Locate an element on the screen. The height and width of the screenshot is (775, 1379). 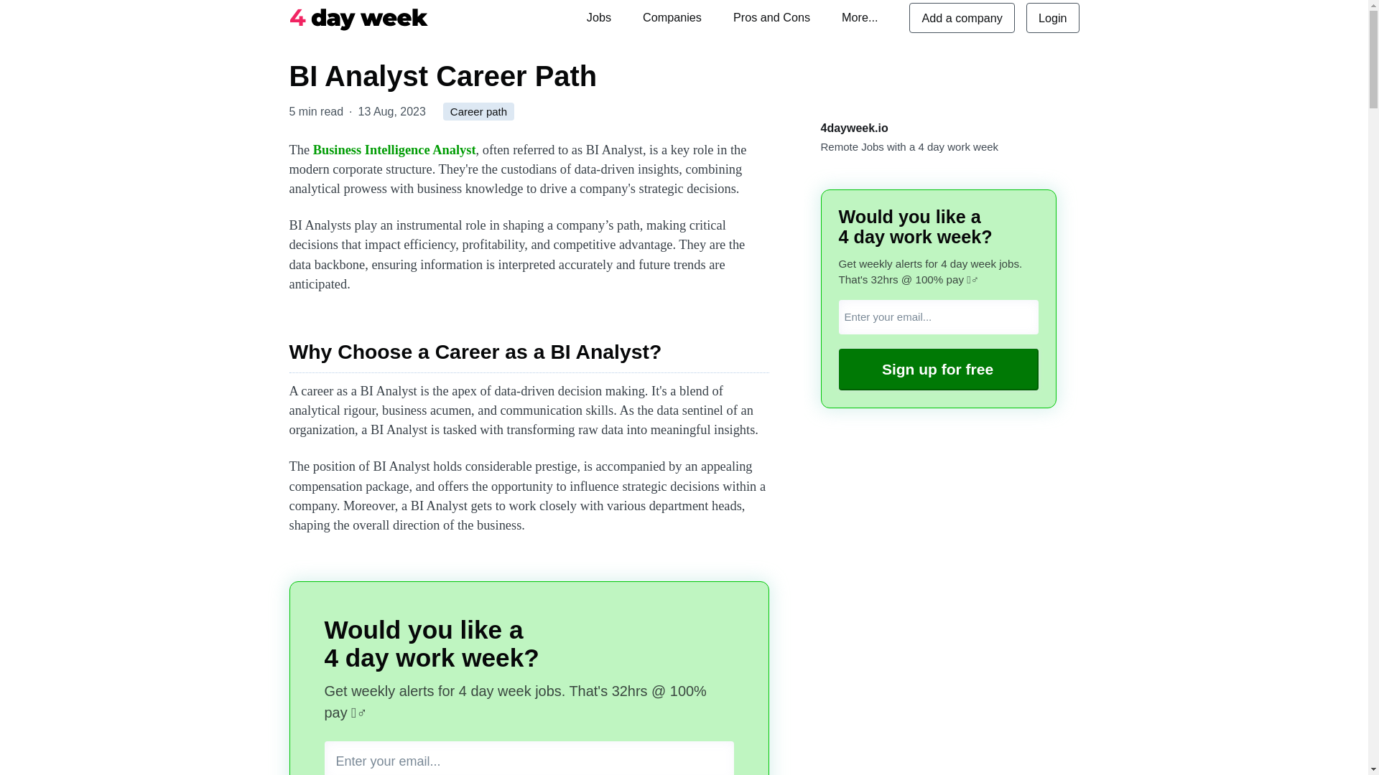
More... is located at coordinates (859, 17).